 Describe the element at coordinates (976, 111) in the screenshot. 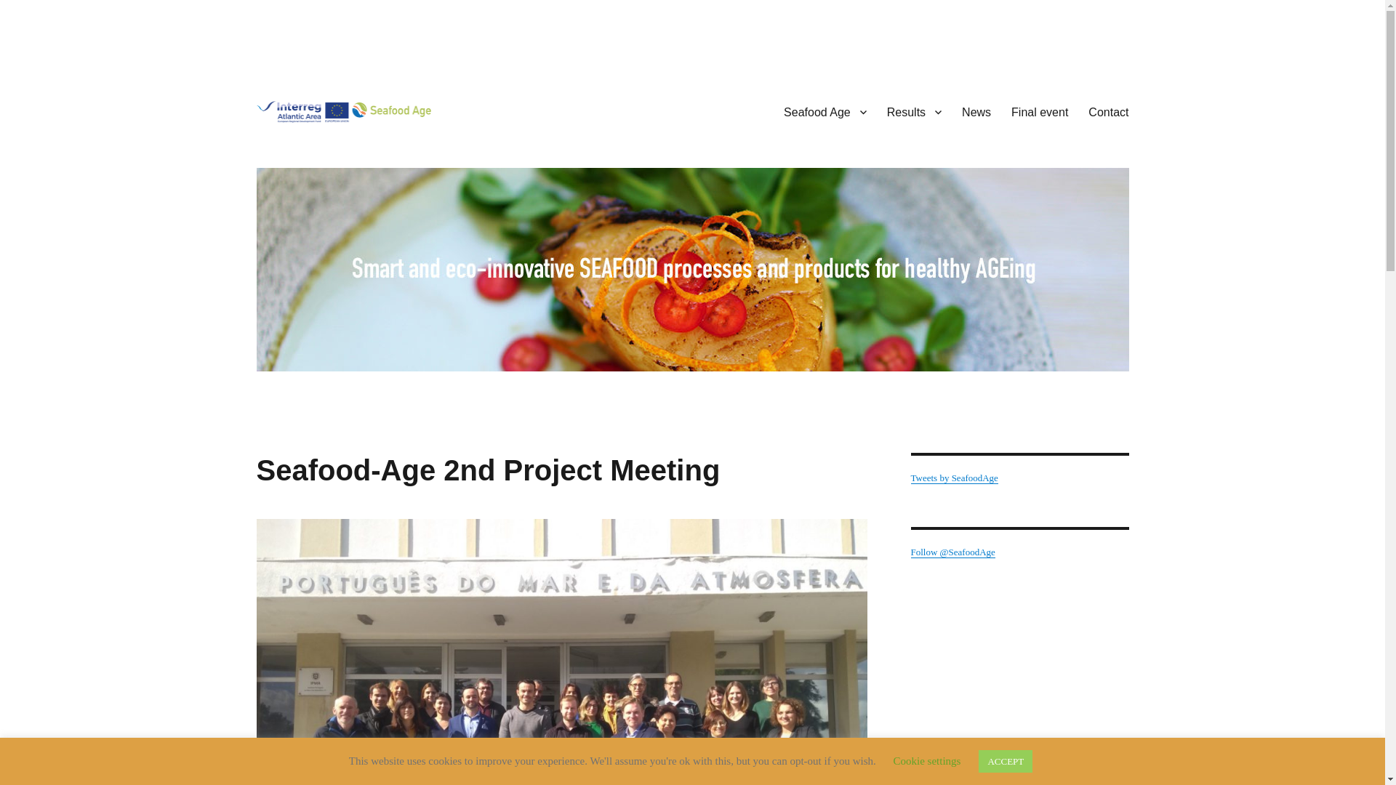

I see `News` at that location.